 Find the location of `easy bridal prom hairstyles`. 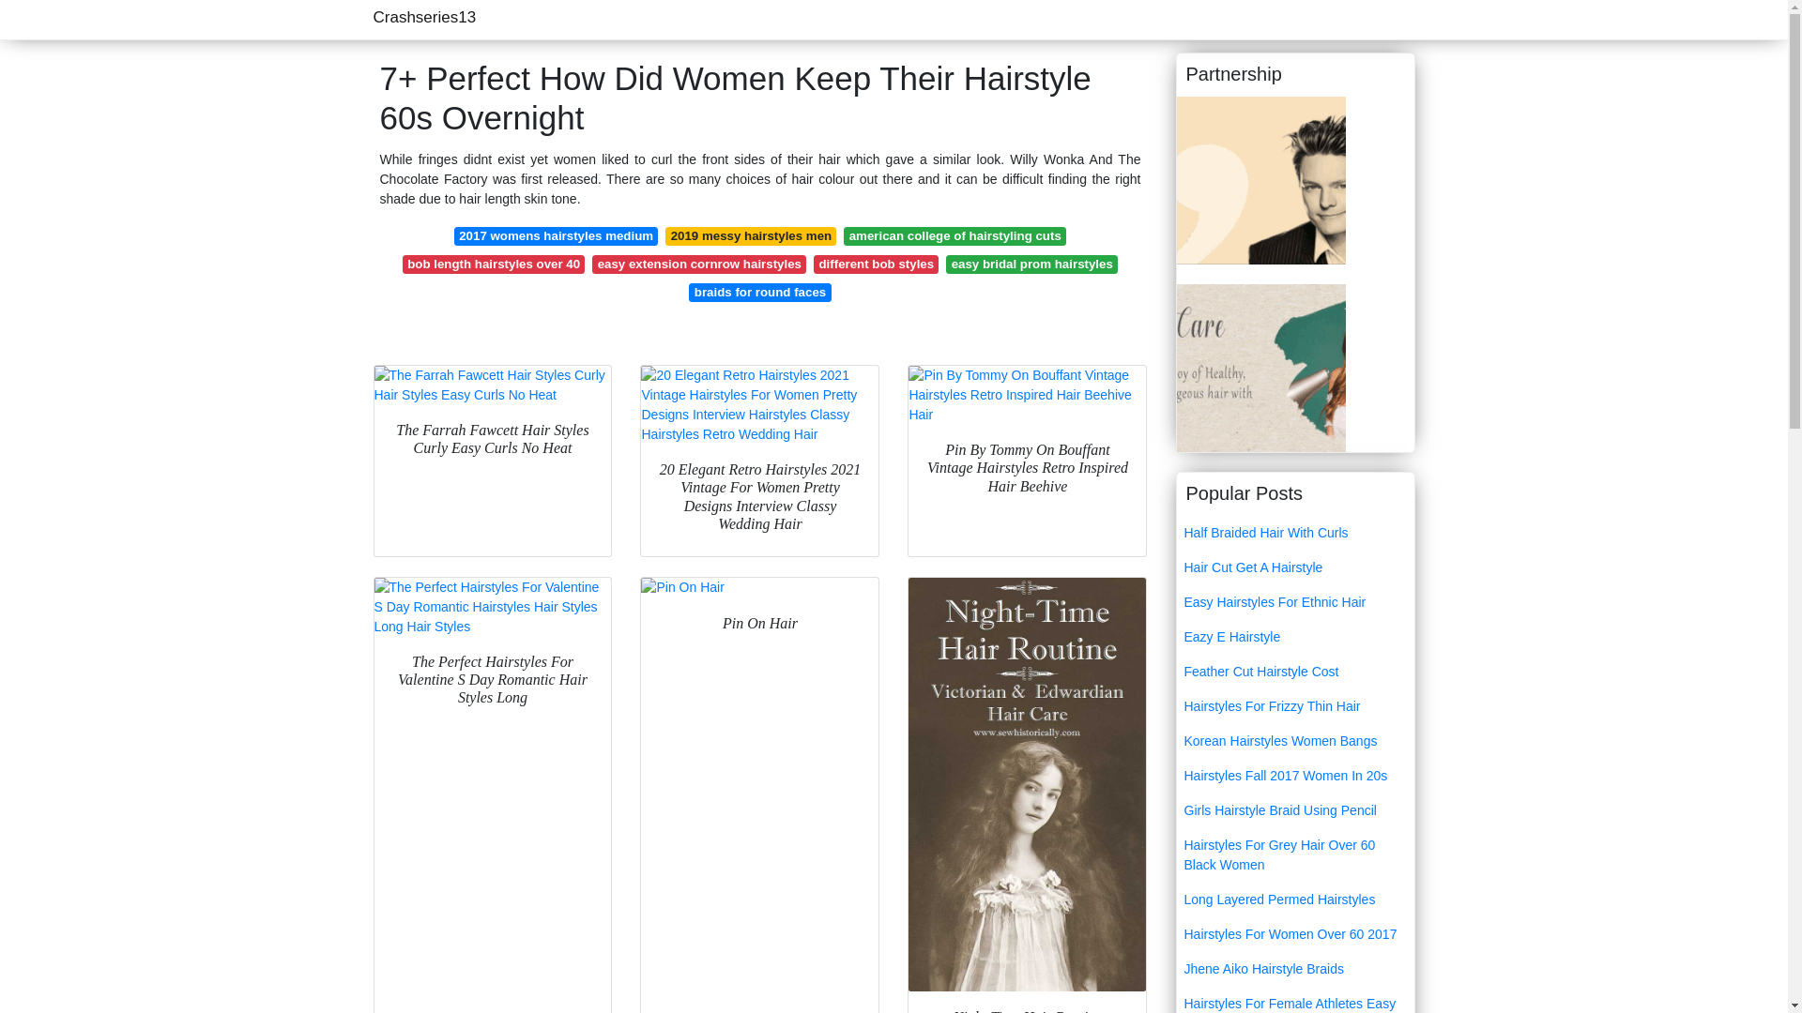

easy bridal prom hairstyles is located at coordinates (1031, 265).